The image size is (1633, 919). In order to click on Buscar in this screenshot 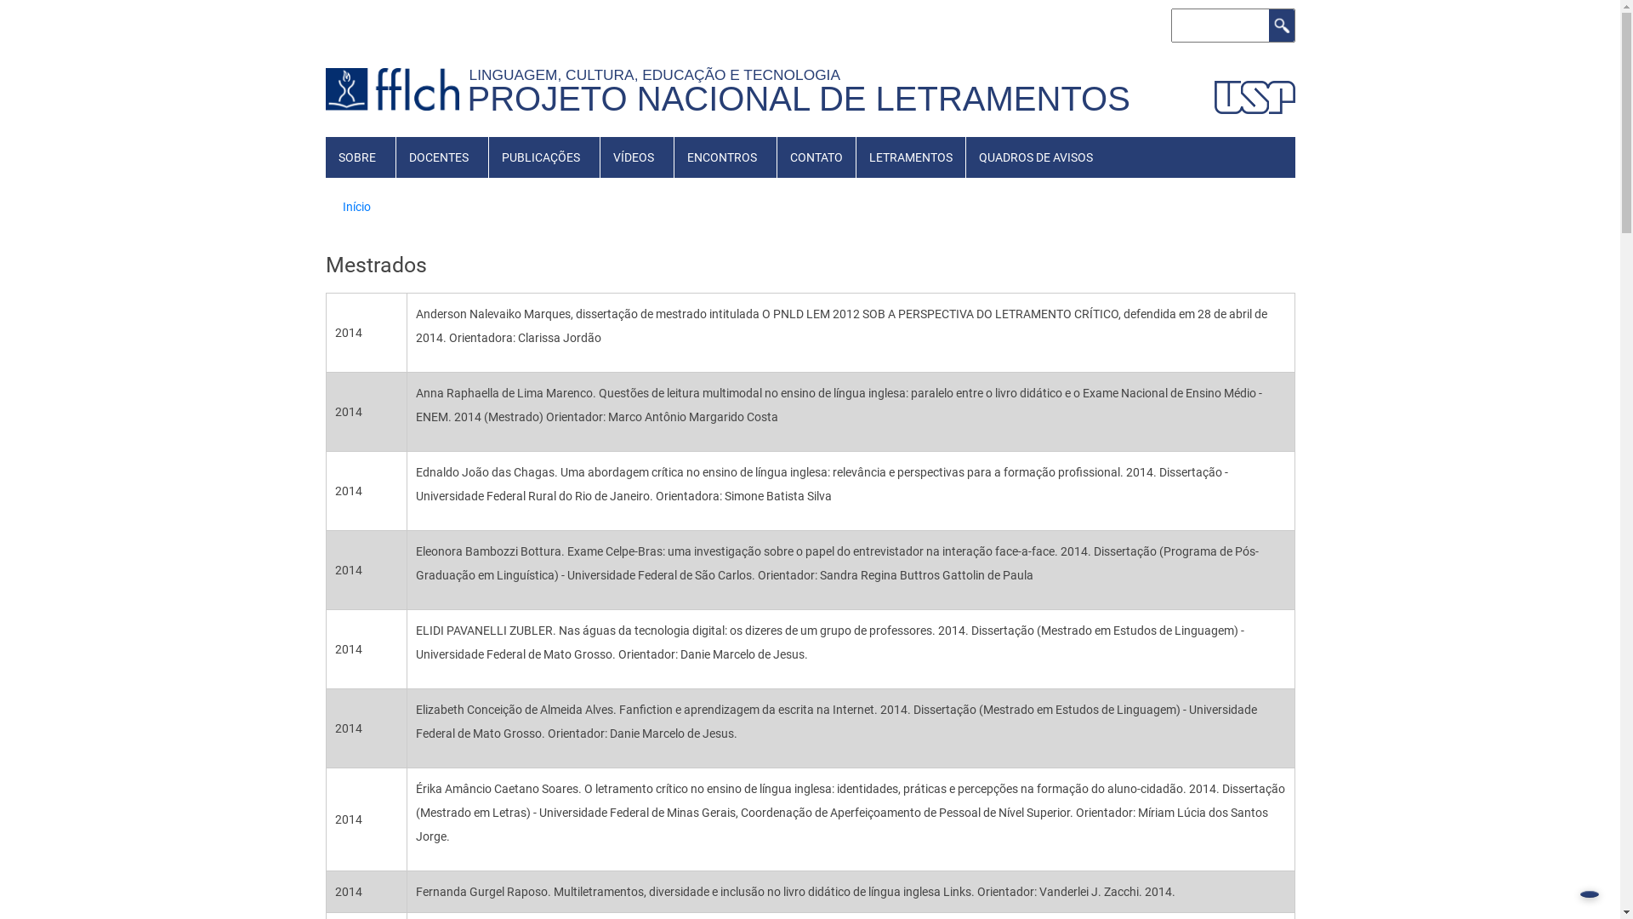, I will do `click(1282, 26)`.